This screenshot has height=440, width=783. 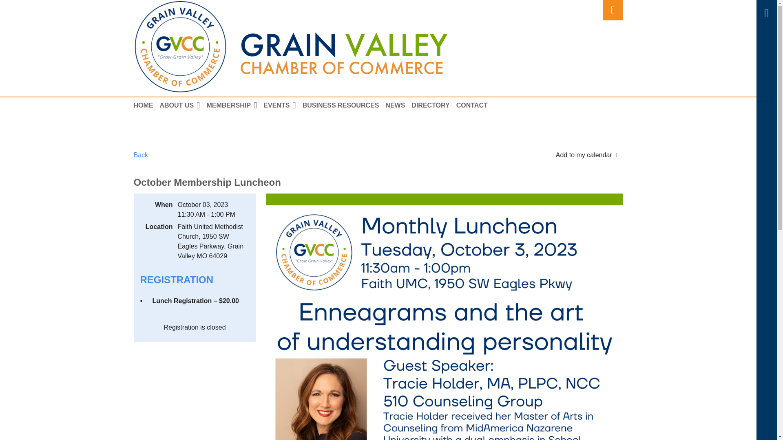 I want to click on EVENTS, so click(x=283, y=105).